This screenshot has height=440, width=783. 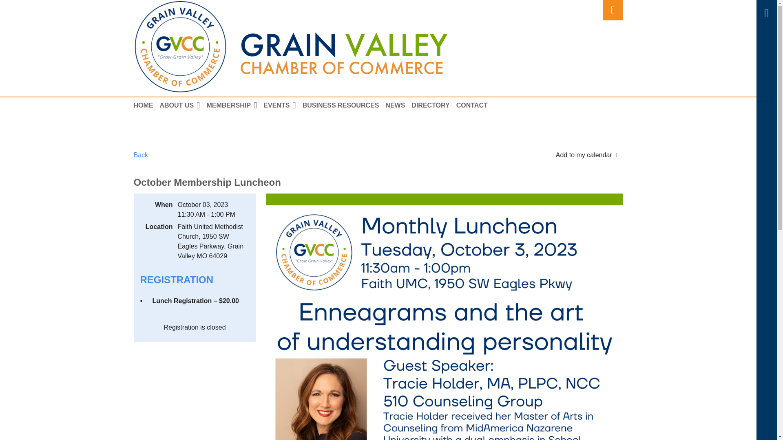 I want to click on EVENTS, so click(x=283, y=105).